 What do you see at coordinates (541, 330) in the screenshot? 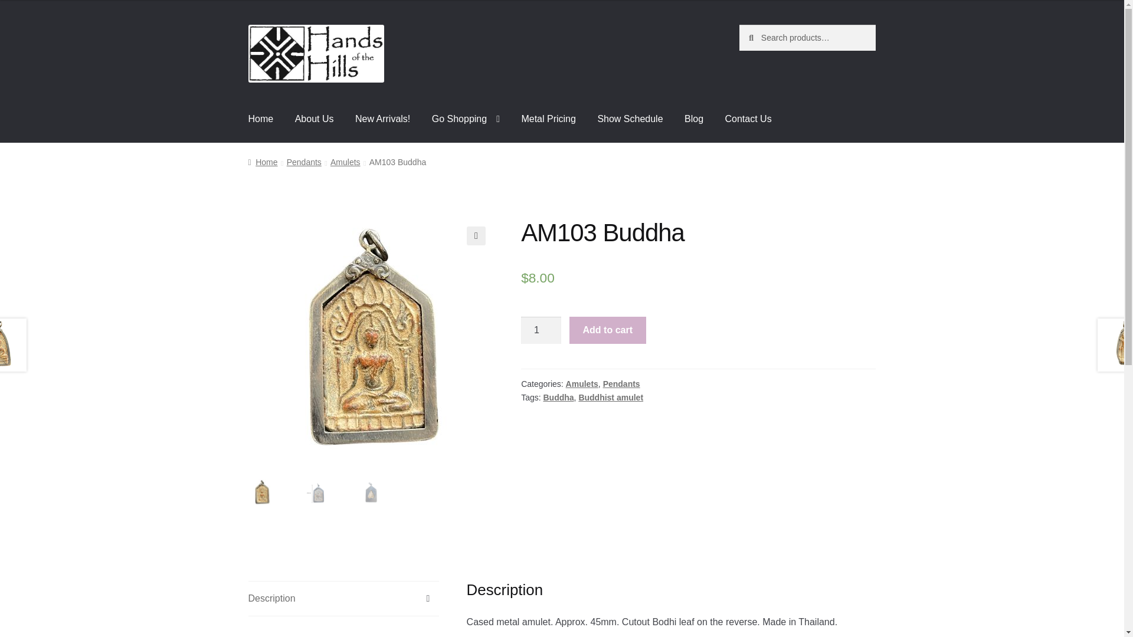
I see `1` at bounding box center [541, 330].